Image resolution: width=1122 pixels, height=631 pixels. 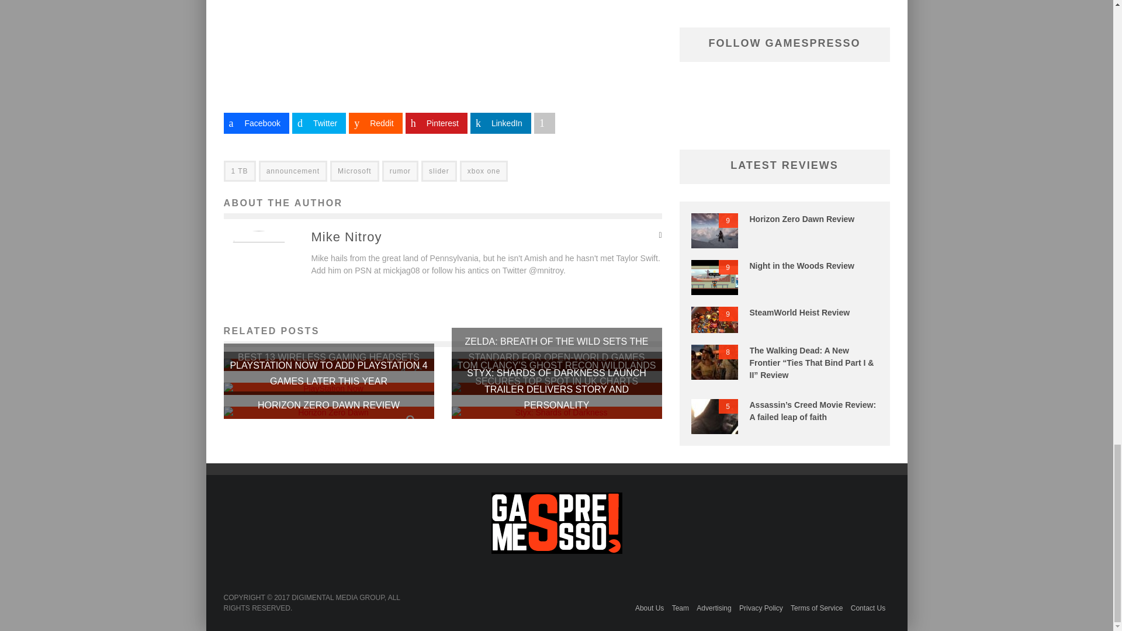 I want to click on Share on Reddit, so click(x=375, y=123).